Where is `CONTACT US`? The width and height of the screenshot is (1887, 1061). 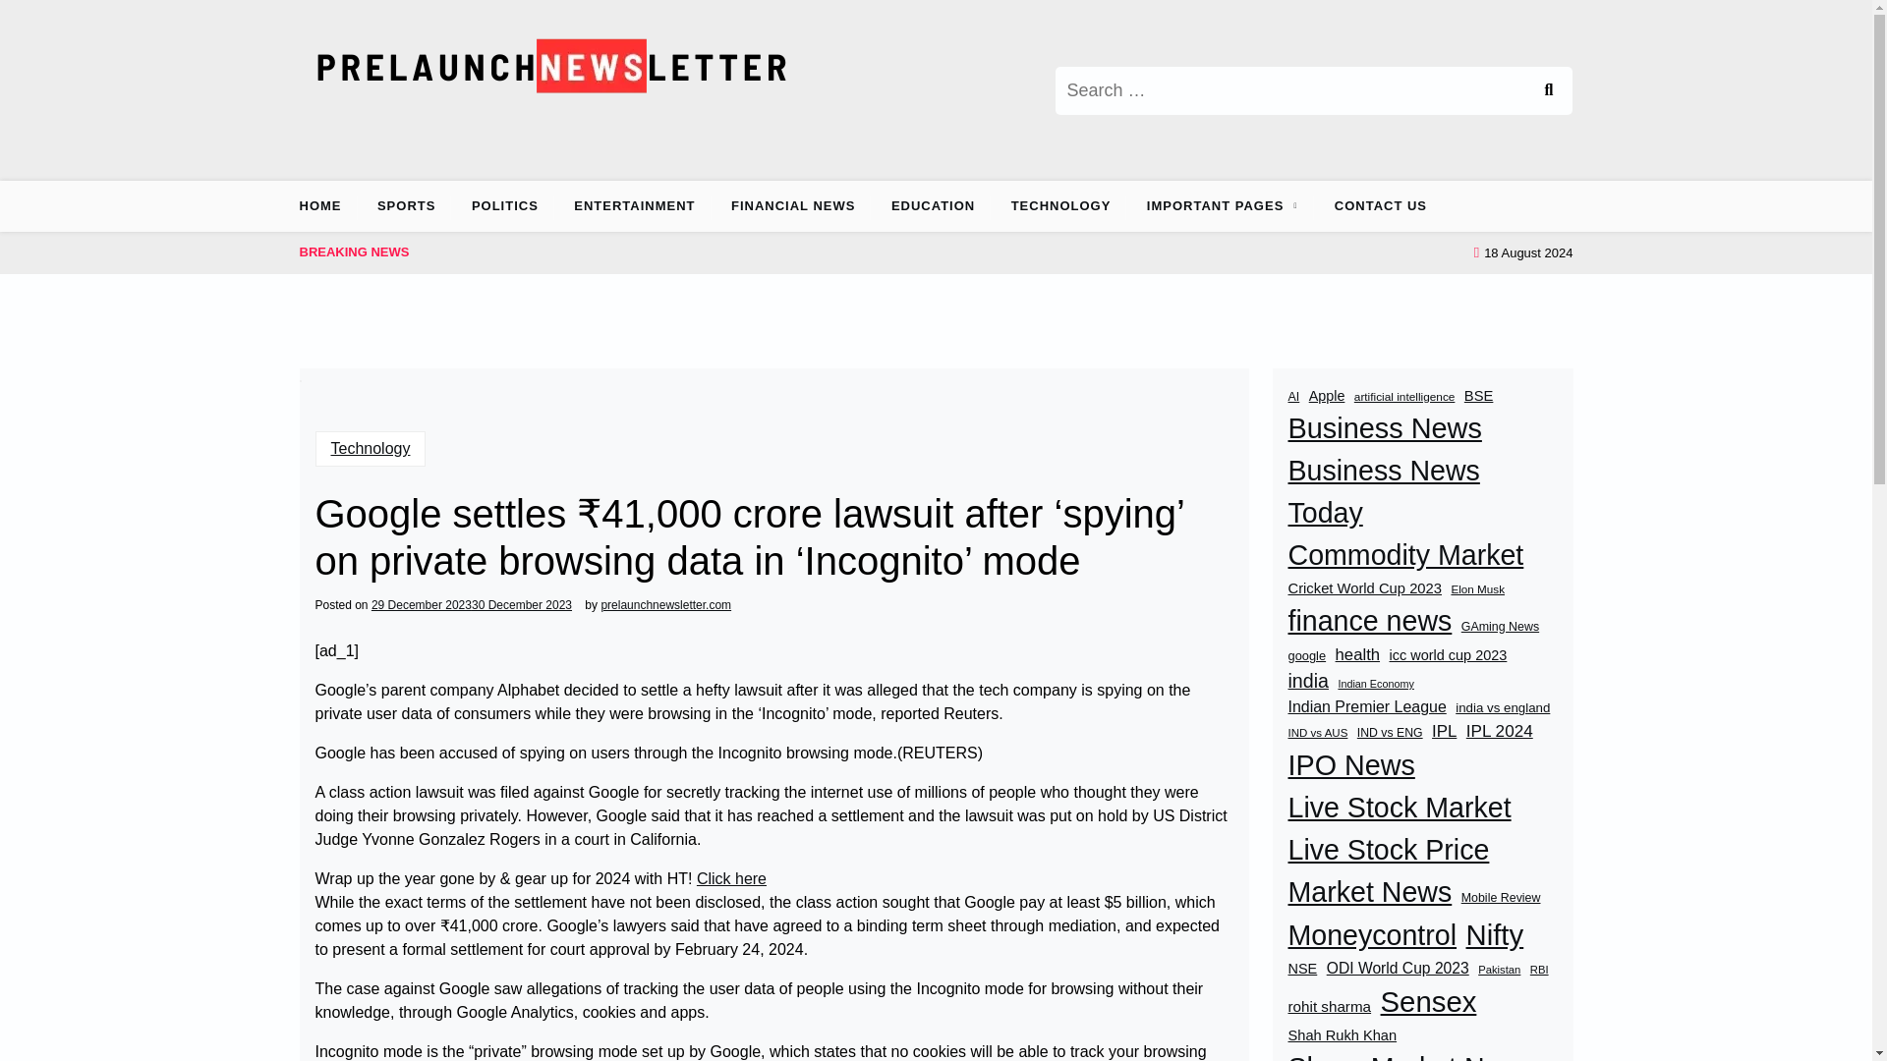
CONTACT US is located at coordinates (1381, 206).